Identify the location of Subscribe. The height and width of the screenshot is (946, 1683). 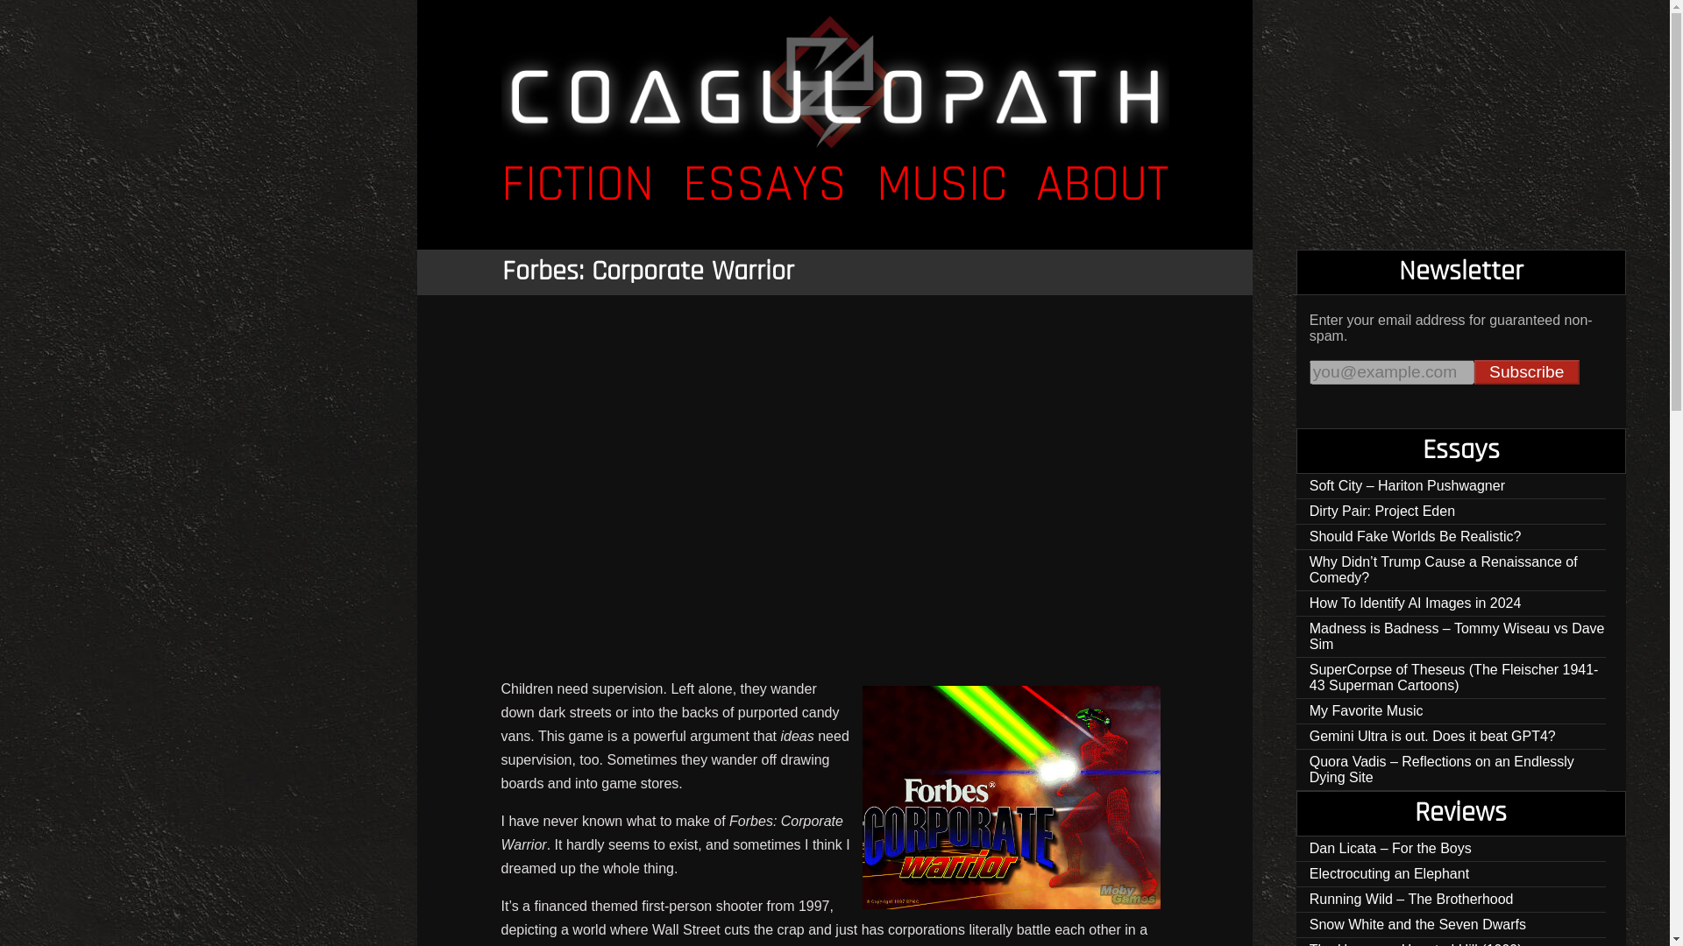
(1527, 371).